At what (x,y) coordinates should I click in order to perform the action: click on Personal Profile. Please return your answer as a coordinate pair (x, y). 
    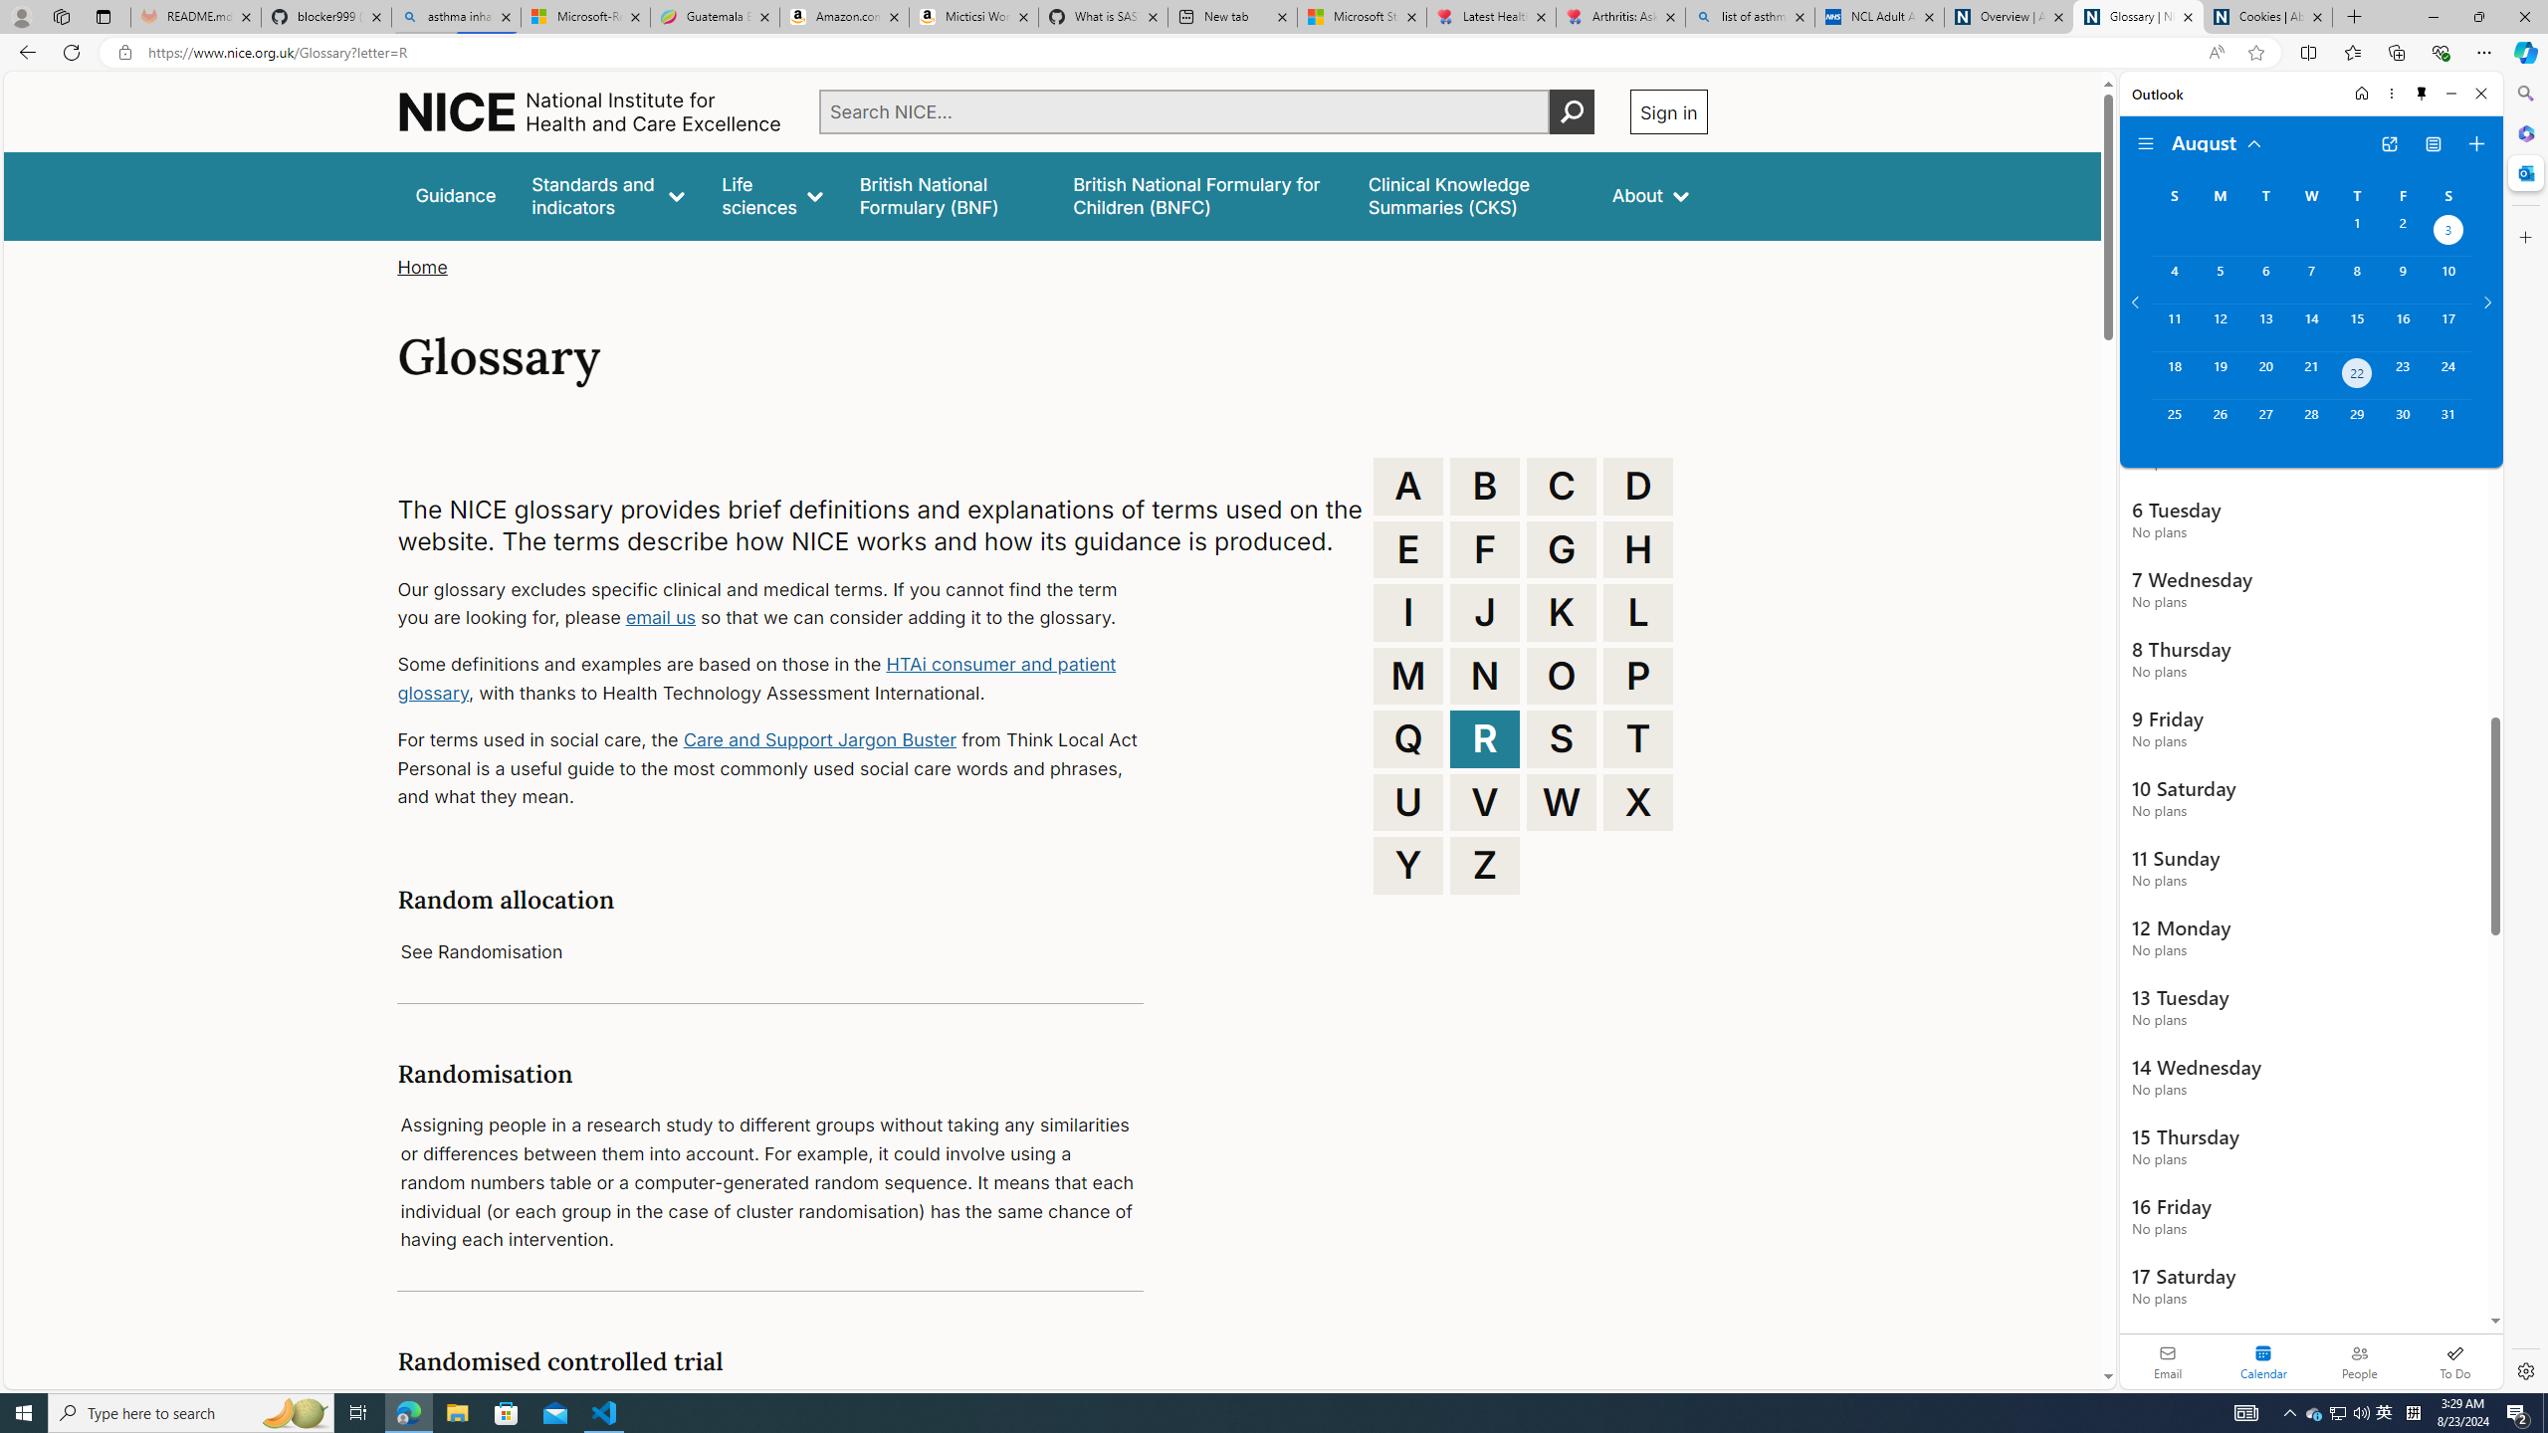
    Looking at the image, I should click on (21, 16).